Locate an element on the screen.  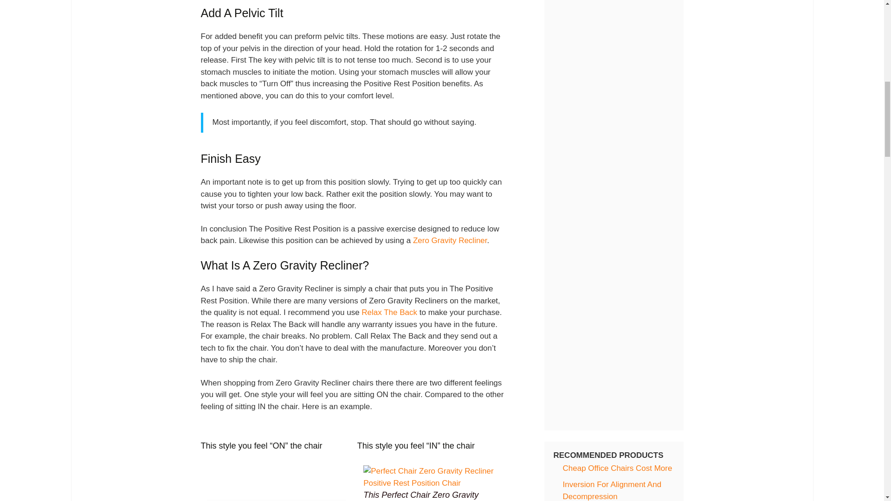
Shop Zero Gravity Recliners At Relax The Back is located at coordinates (389, 312).